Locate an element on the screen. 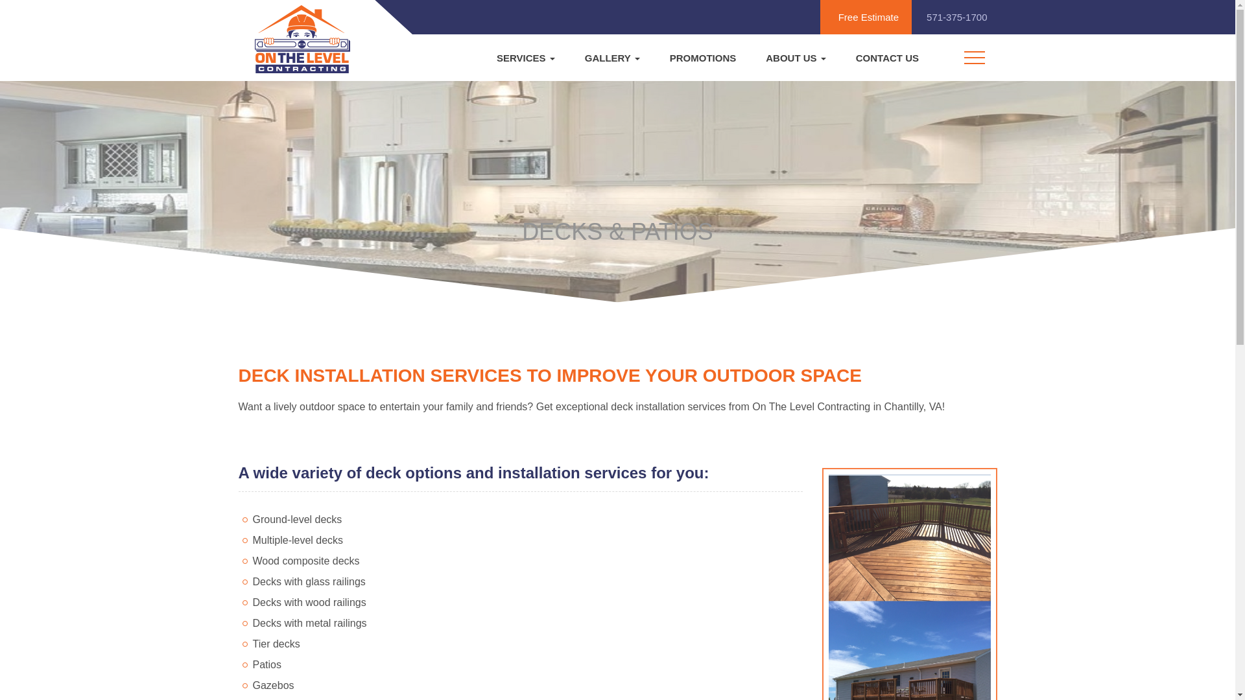  Gallery is located at coordinates (612, 58).